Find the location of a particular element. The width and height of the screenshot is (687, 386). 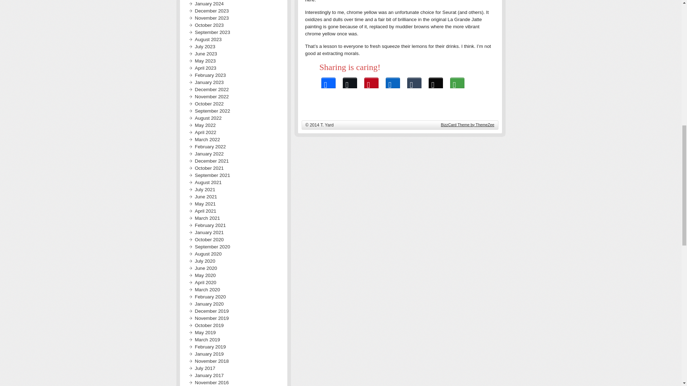

Tumblr is located at coordinates (414, 81).